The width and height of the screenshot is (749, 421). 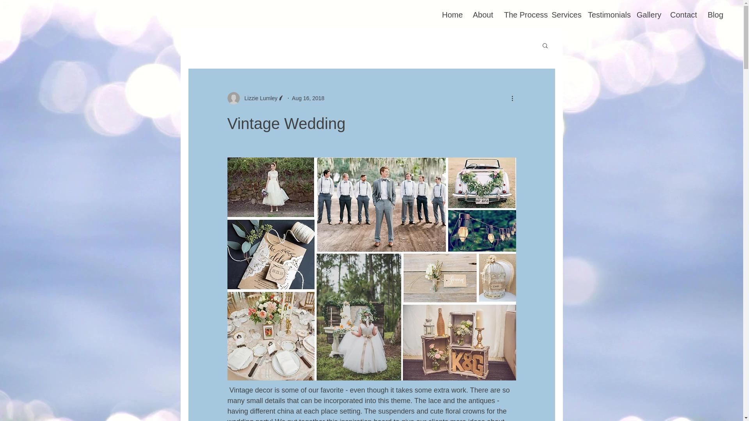 I want to click on Blog, so click(x=715, y=14).